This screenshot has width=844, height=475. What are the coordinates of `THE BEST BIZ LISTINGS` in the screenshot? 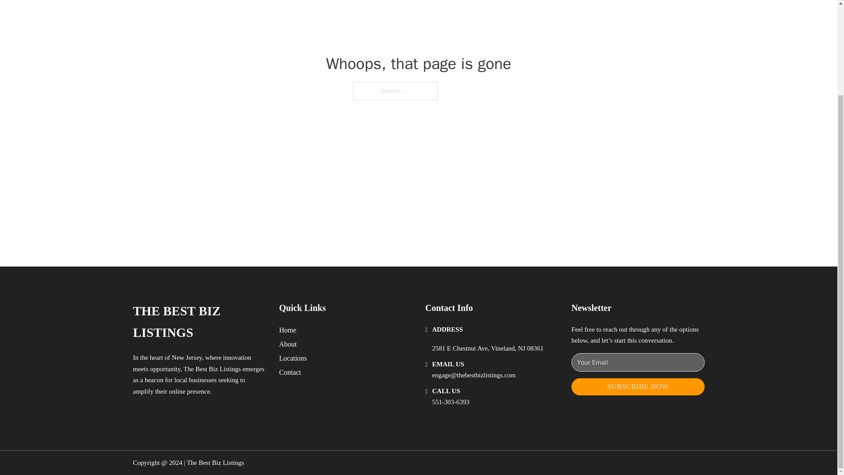 It's located at (199, 322).